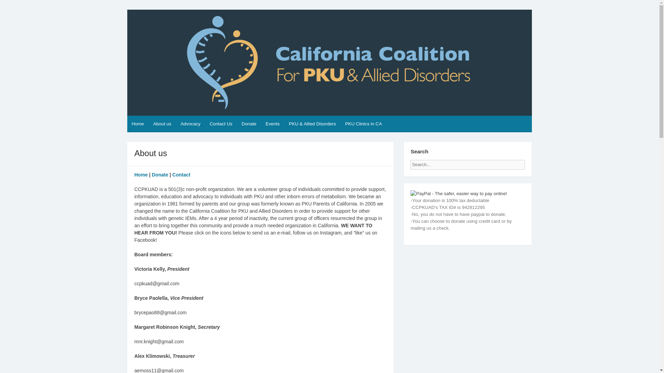  What do you see at coordinates (190, 124) in the screenshot?
I see `Advocacy` at bounding box center [190, 124].